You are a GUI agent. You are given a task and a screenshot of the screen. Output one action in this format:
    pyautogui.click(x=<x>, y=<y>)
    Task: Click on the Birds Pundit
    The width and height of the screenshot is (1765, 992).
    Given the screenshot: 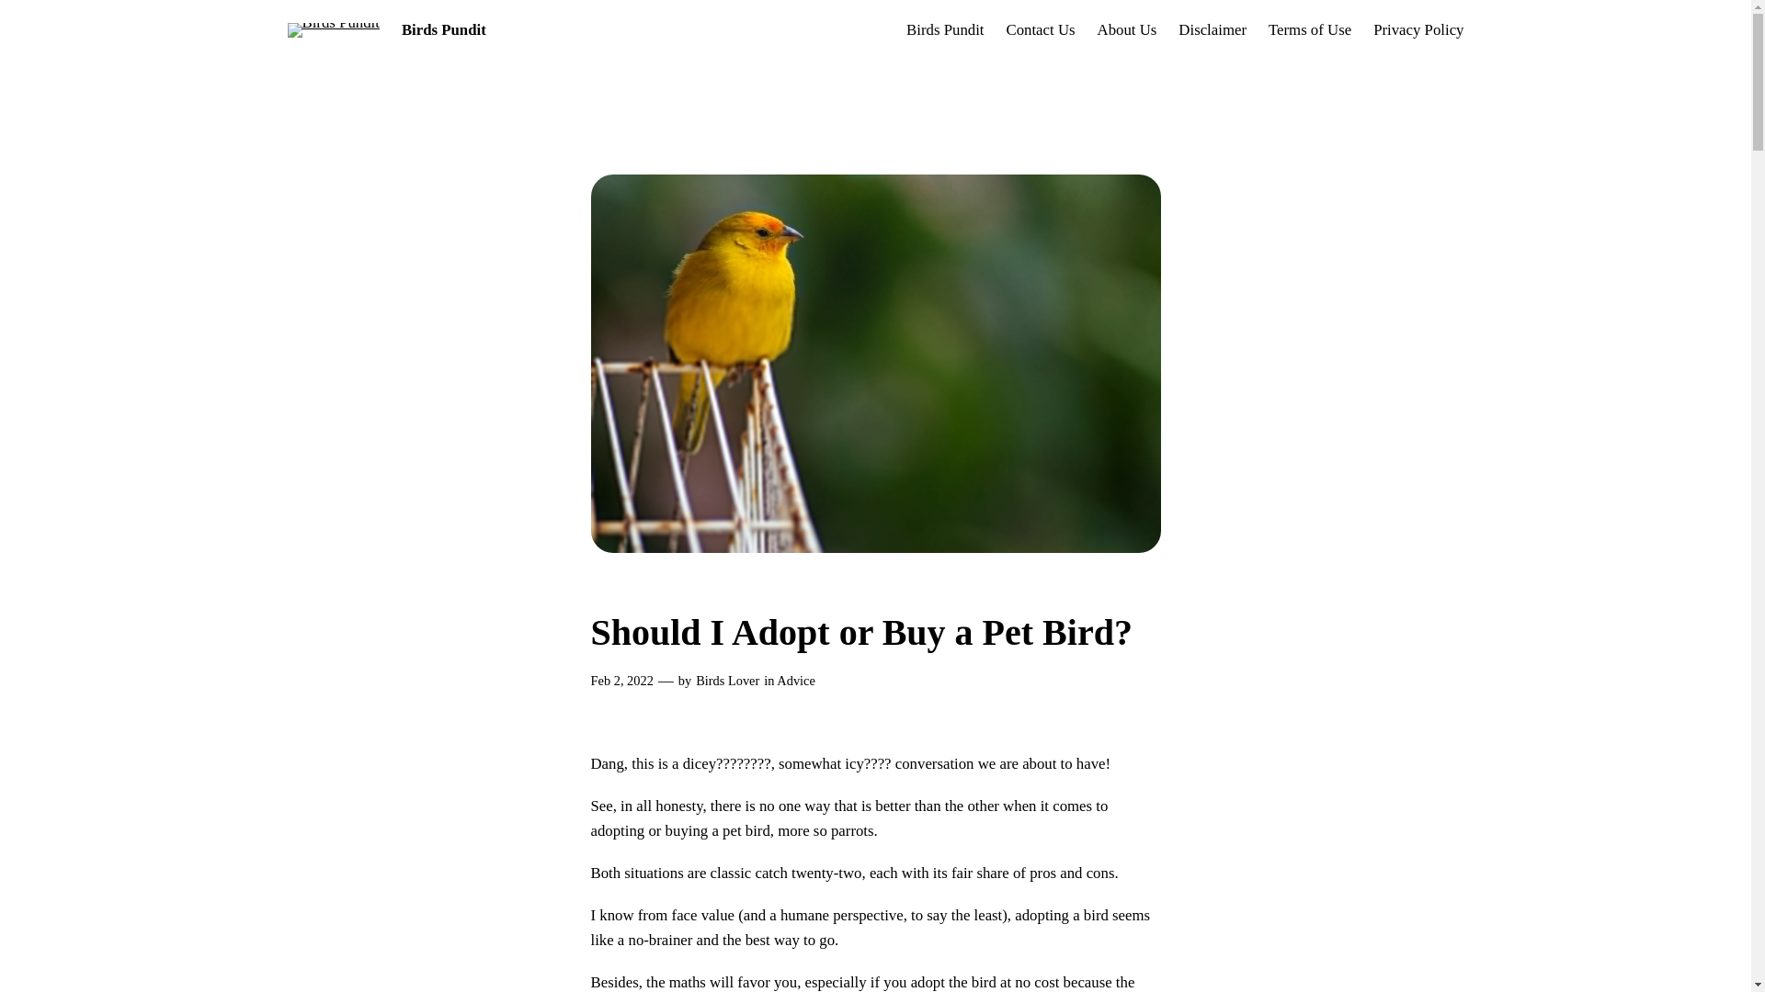 What is the action you would take?
    pyautogui.click(x=945, y=31)
    